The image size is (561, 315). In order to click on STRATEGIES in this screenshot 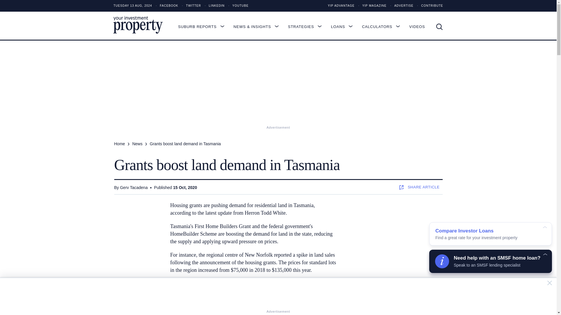, I will do `click(307, 27)`.